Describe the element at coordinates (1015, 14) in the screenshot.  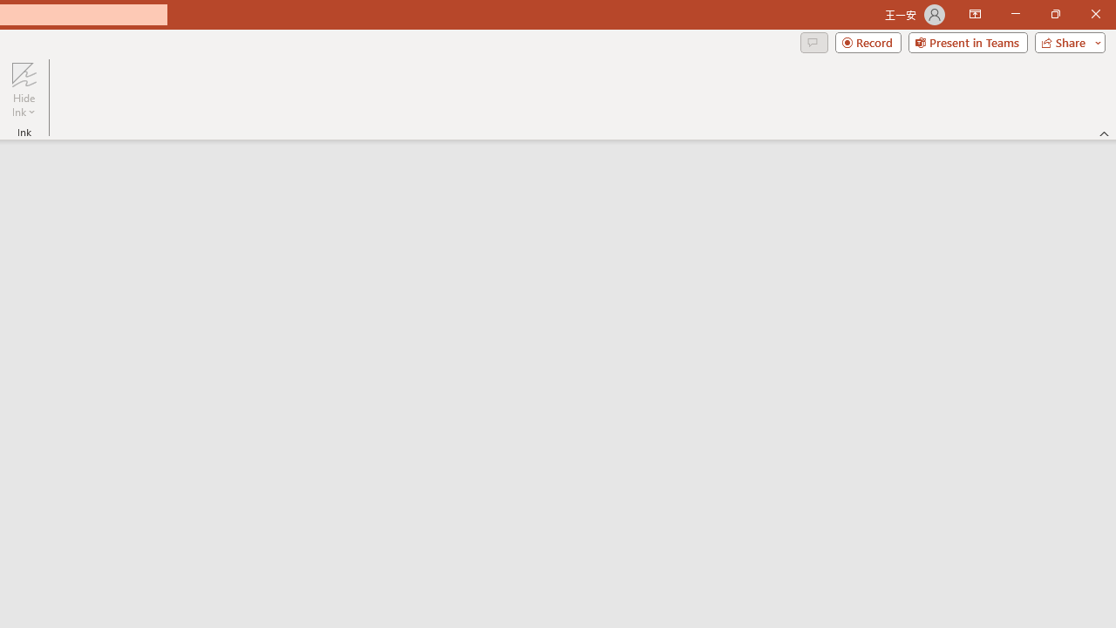
I see `Minimize` at that location.